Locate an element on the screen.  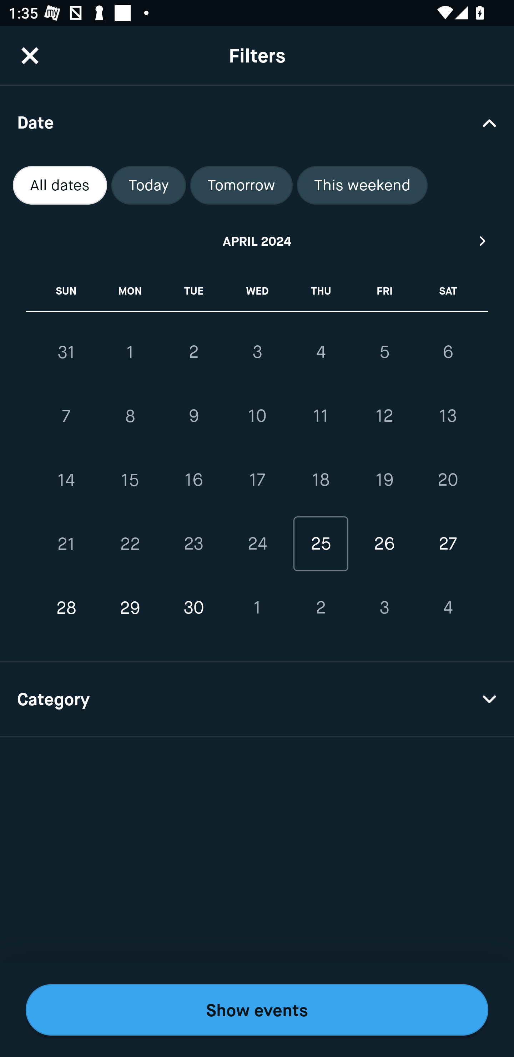
Category Drop Down Arrow is located at coordinates (257, 700).